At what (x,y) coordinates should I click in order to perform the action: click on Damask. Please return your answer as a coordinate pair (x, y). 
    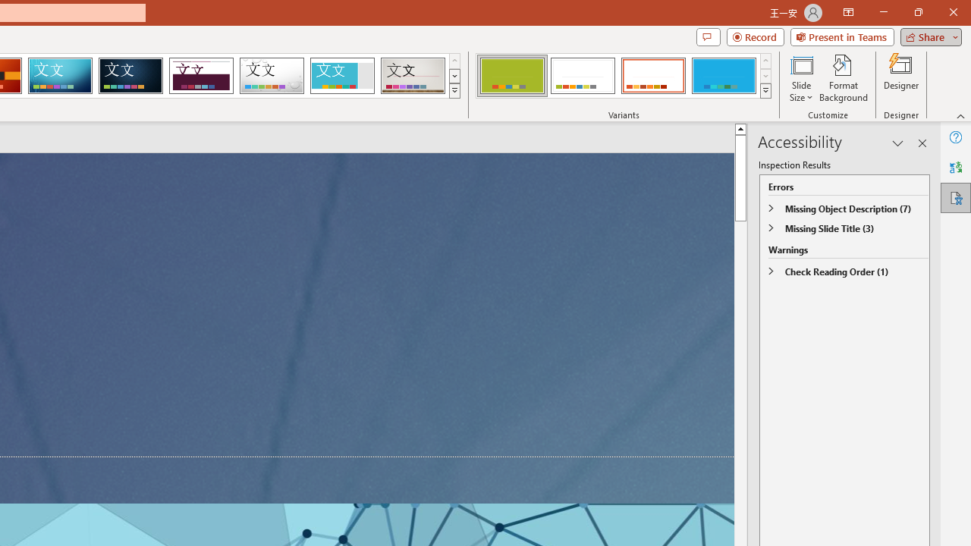
    Looking at the image, I should click on (130, 76).